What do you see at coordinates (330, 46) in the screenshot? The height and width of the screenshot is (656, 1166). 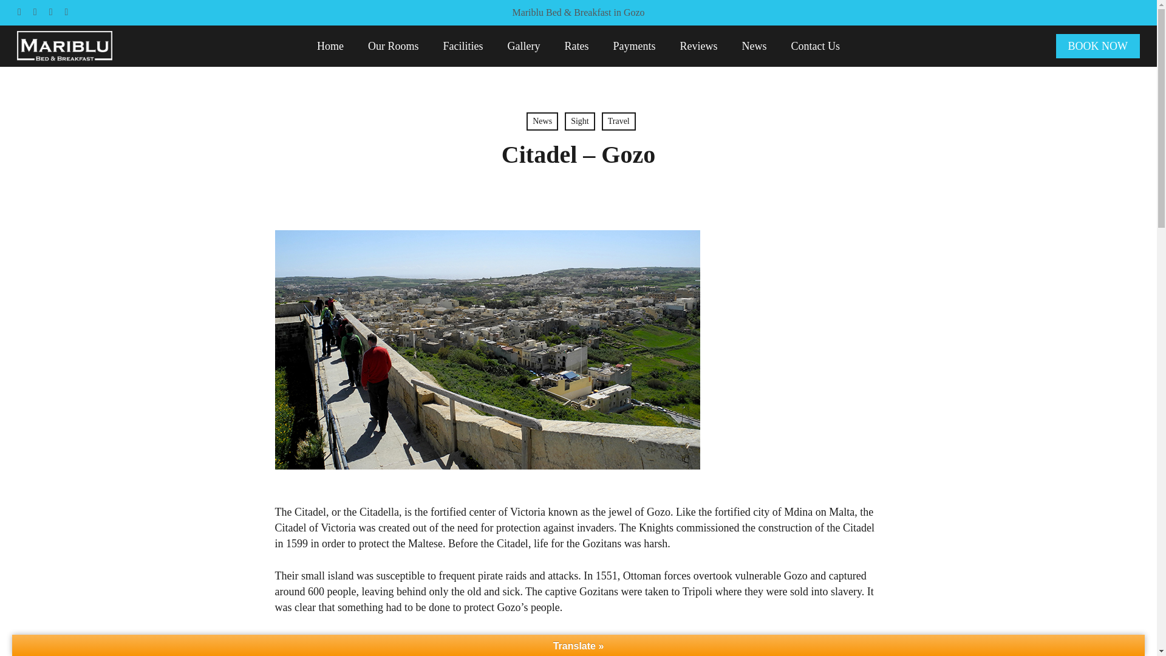 I see `Home` at bounding box center [330, 46].